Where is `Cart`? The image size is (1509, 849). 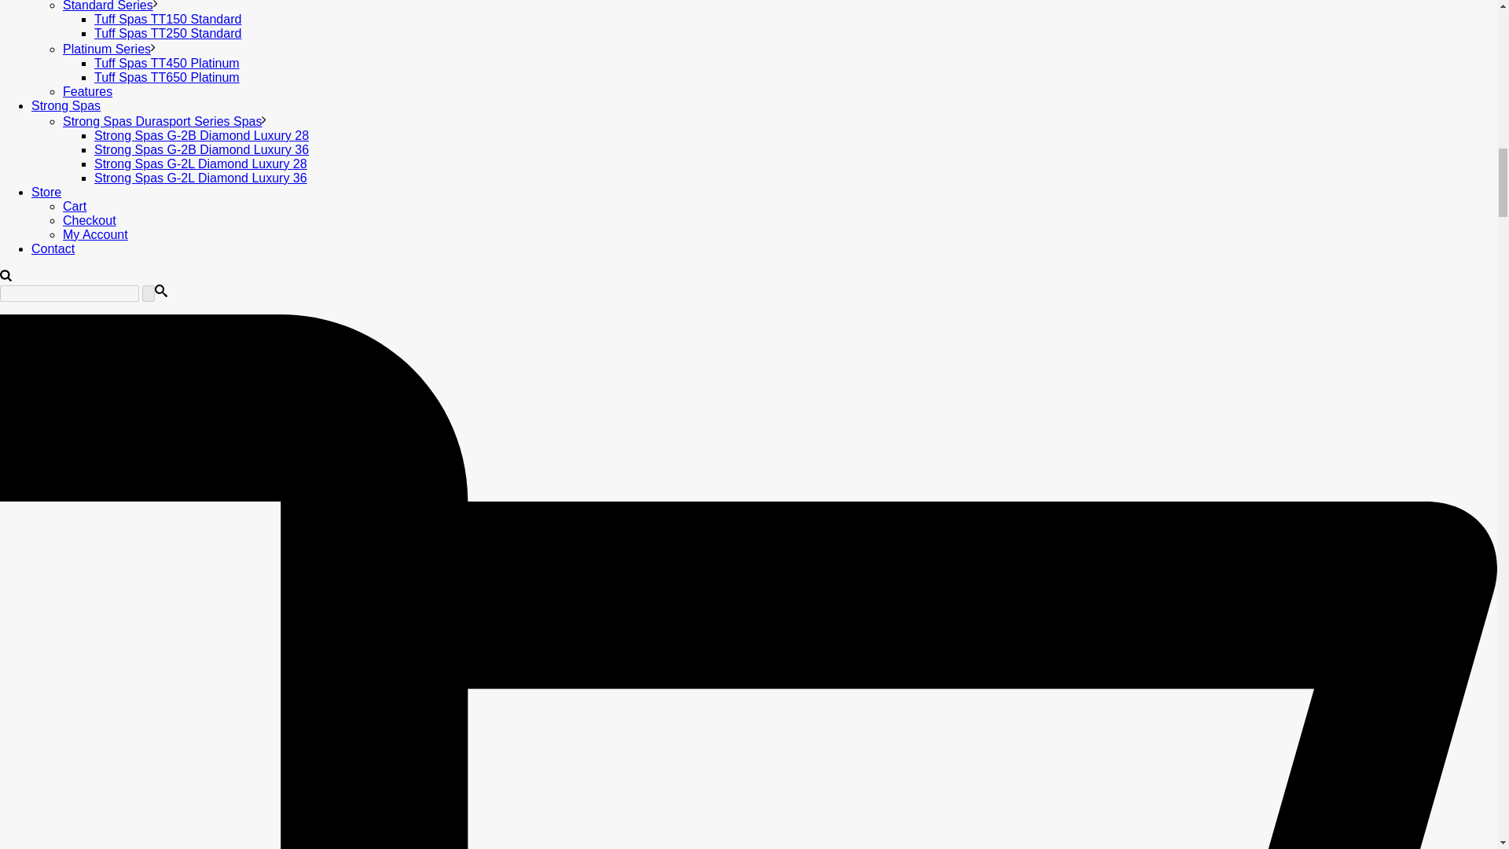 Cart is located at coordinates (74, 206).